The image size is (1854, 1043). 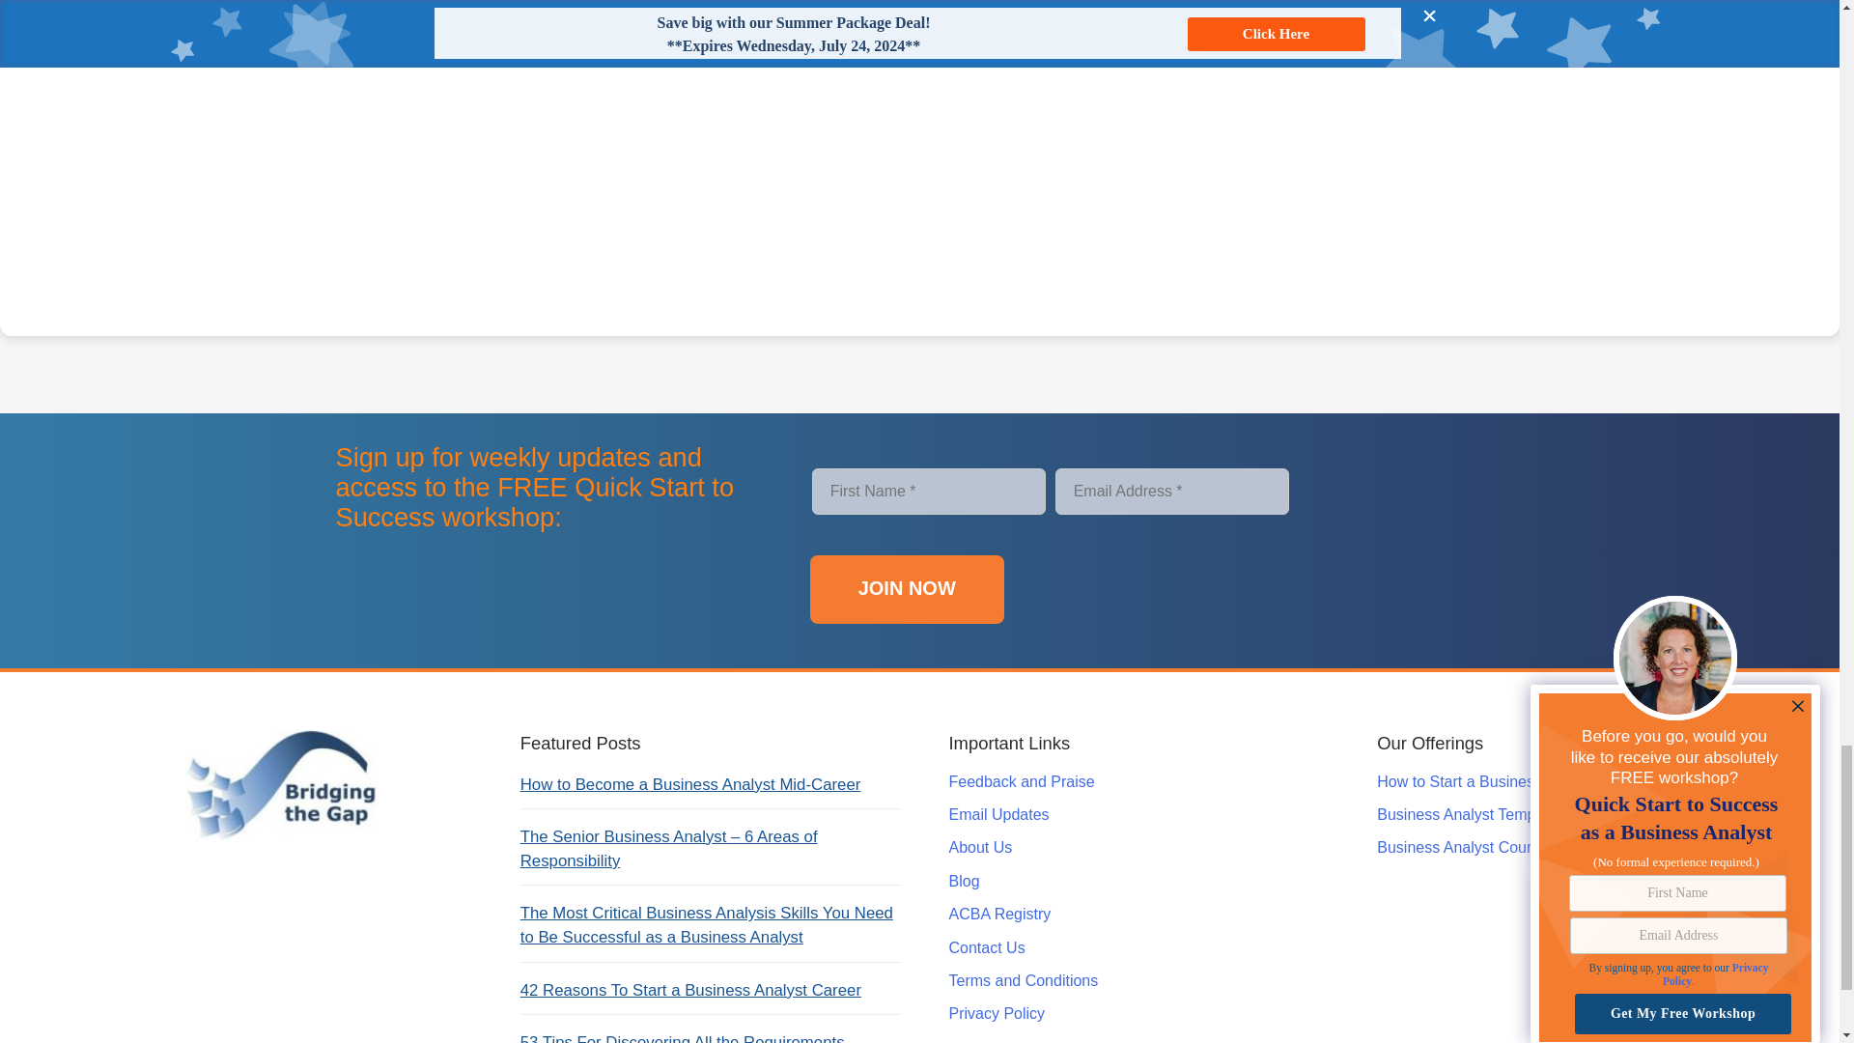 I want to click on 42 Reasons To Start a Business Analyst Career, so click(x=691, y=990).